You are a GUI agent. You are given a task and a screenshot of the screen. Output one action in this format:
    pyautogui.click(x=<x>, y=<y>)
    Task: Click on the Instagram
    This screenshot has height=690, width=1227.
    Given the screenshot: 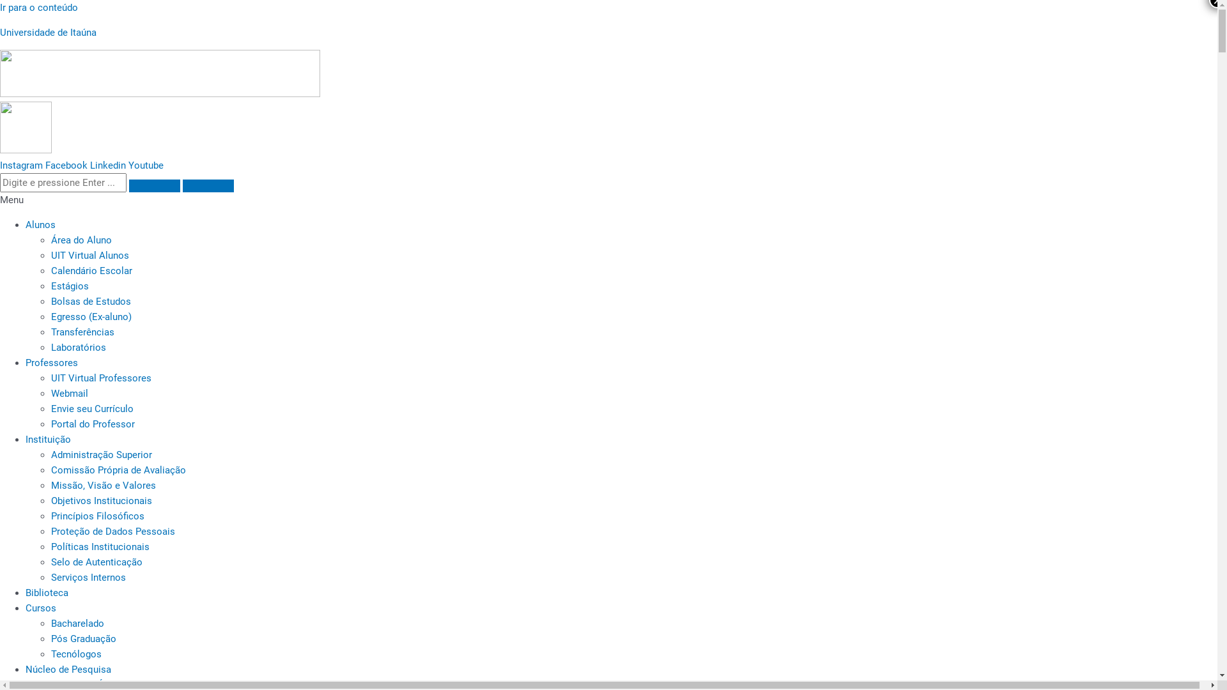 What is the action you would take?
    pyautogui.click(x=23, y=165)
    